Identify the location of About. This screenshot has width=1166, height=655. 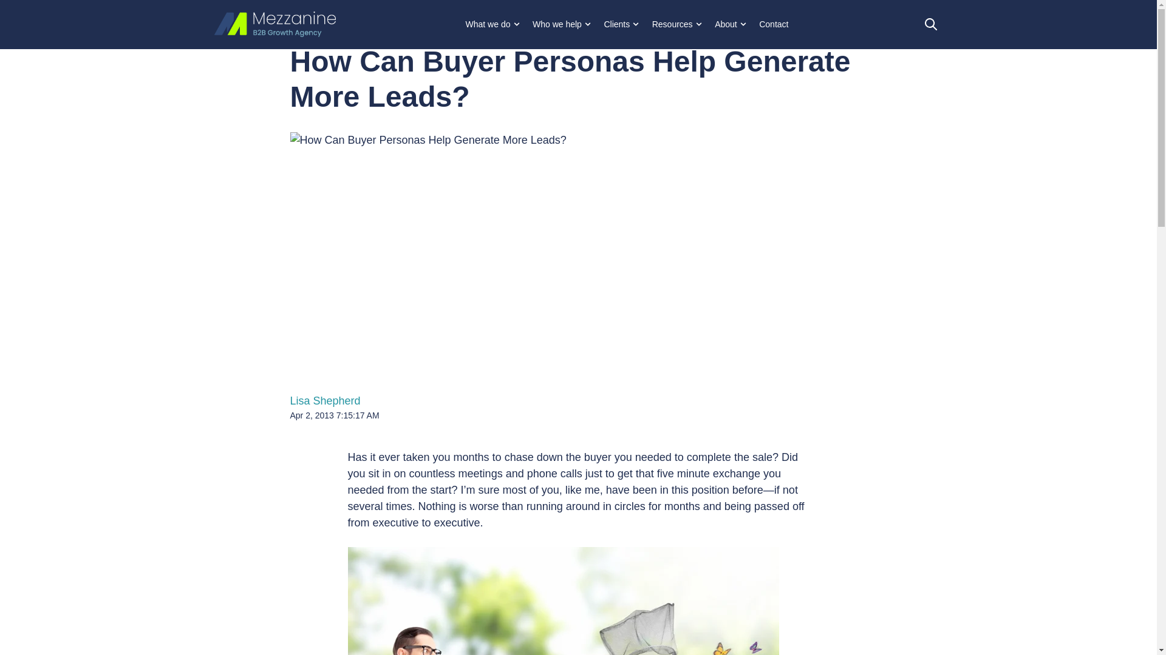
(730, 24).